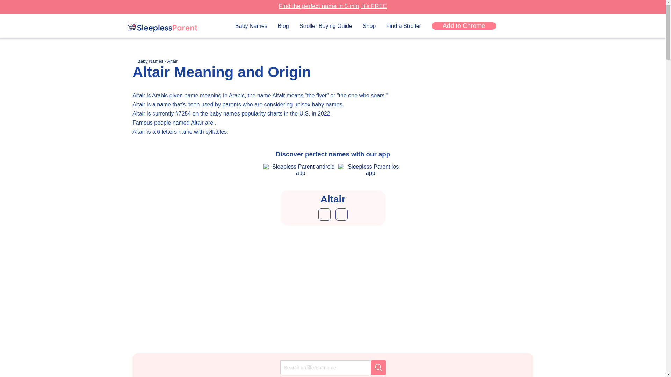 The height and width of the screenshot is (377, 671). I want to click on Blog, so click(283, 26).